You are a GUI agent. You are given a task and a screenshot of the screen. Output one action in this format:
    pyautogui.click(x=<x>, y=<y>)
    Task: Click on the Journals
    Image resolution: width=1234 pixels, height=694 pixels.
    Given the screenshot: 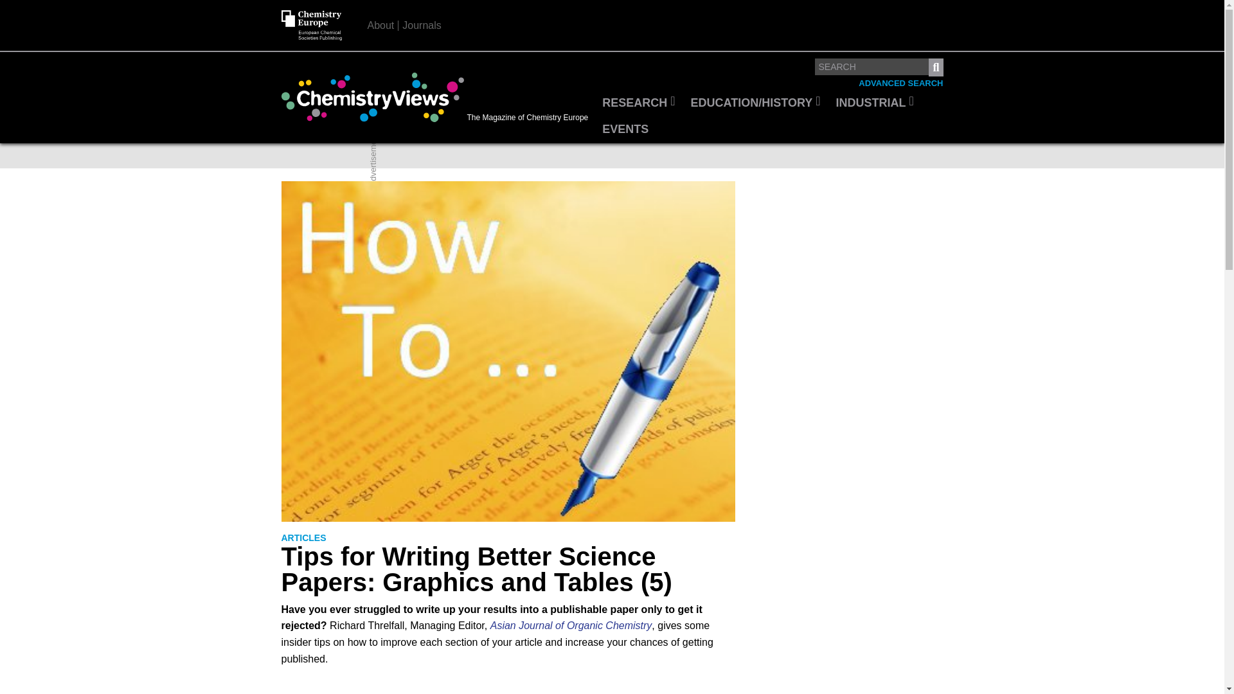 What is the action you would take?
    pyautogui.click(x=421, y=25)
    